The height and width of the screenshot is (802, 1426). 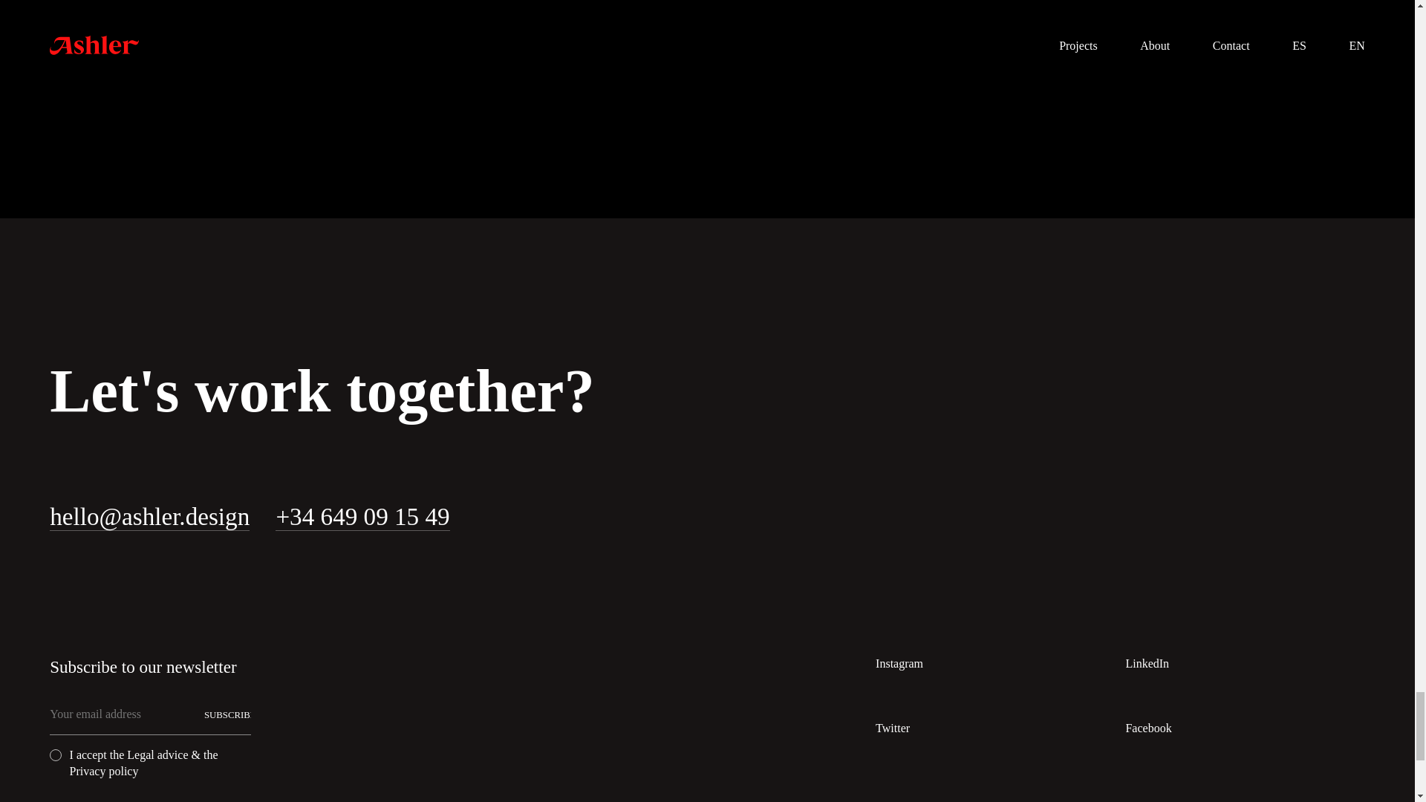 What do you see at coordinates (1147, 728) in the screenshot?
I see `Ashler Design's Facebook` at bounding box center [1147, 728].